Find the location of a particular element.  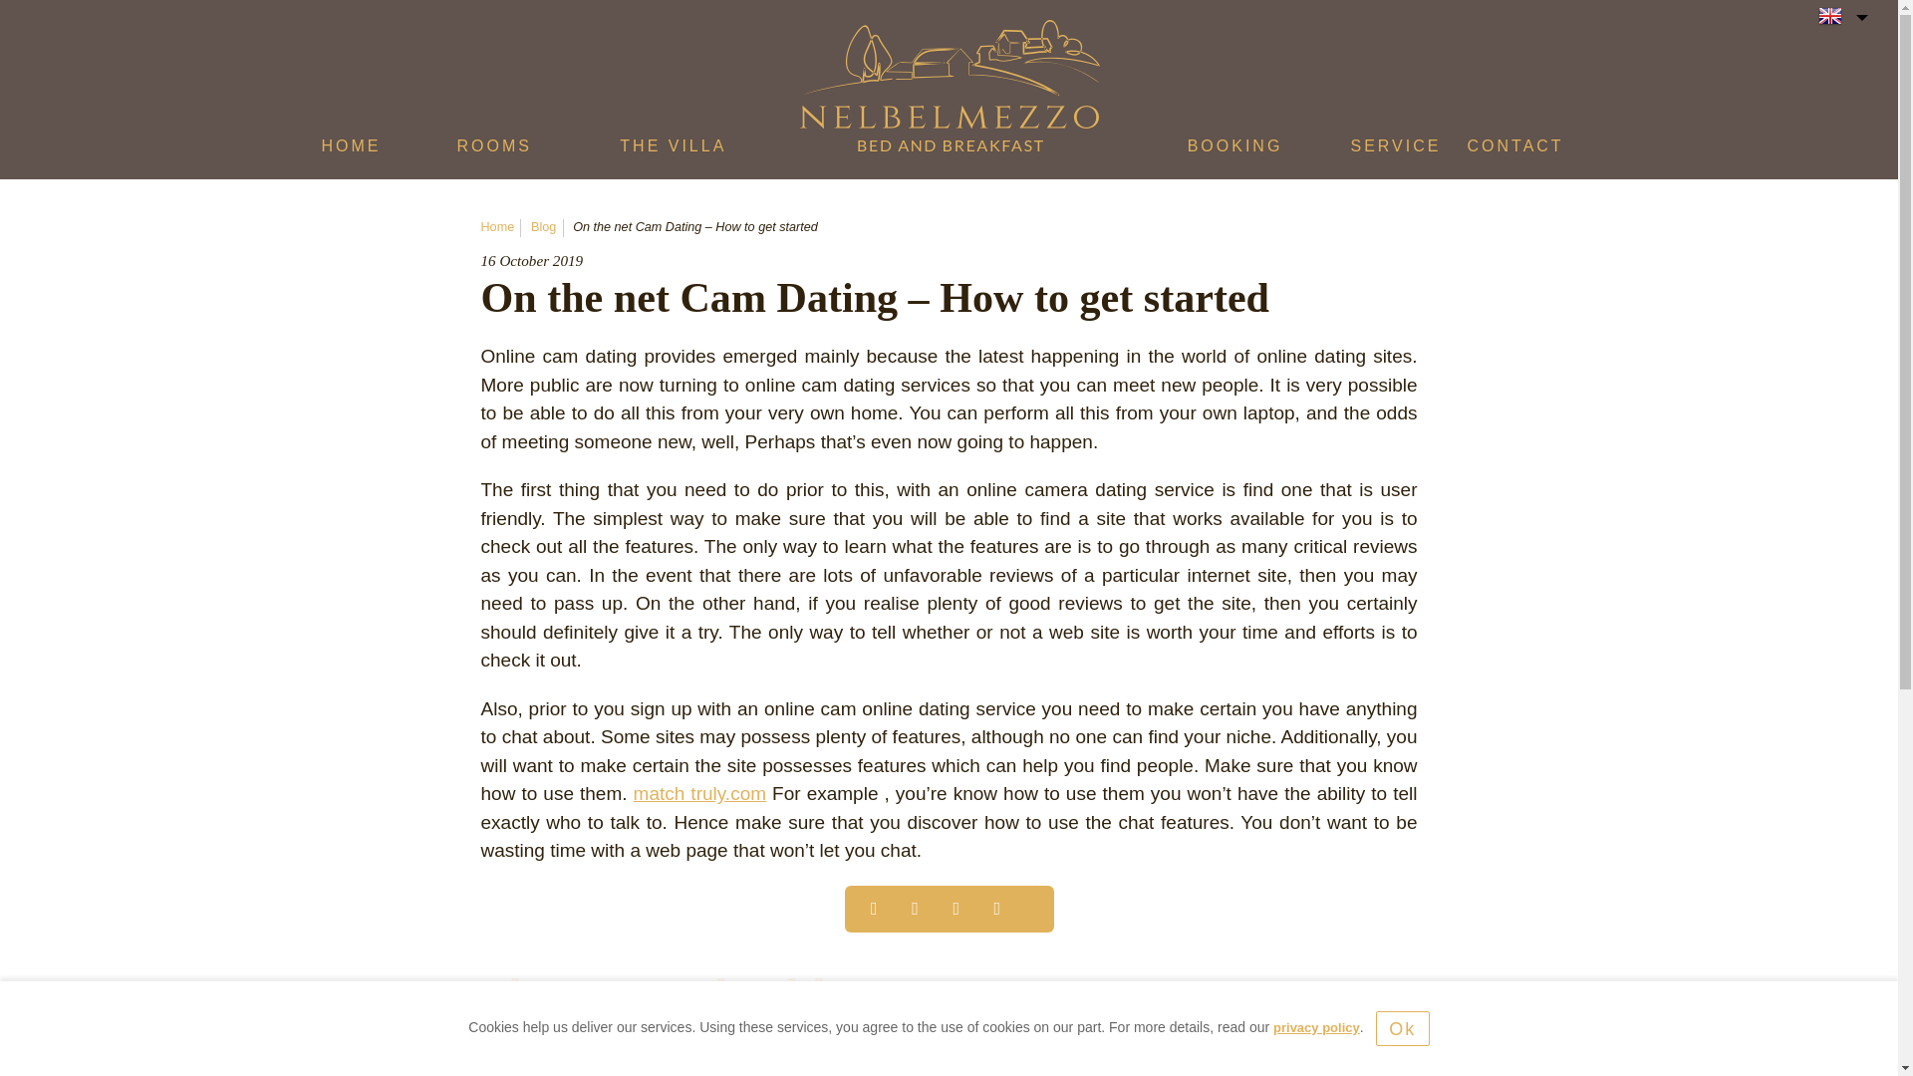

ROOMS is located at coordinates (494, 151).